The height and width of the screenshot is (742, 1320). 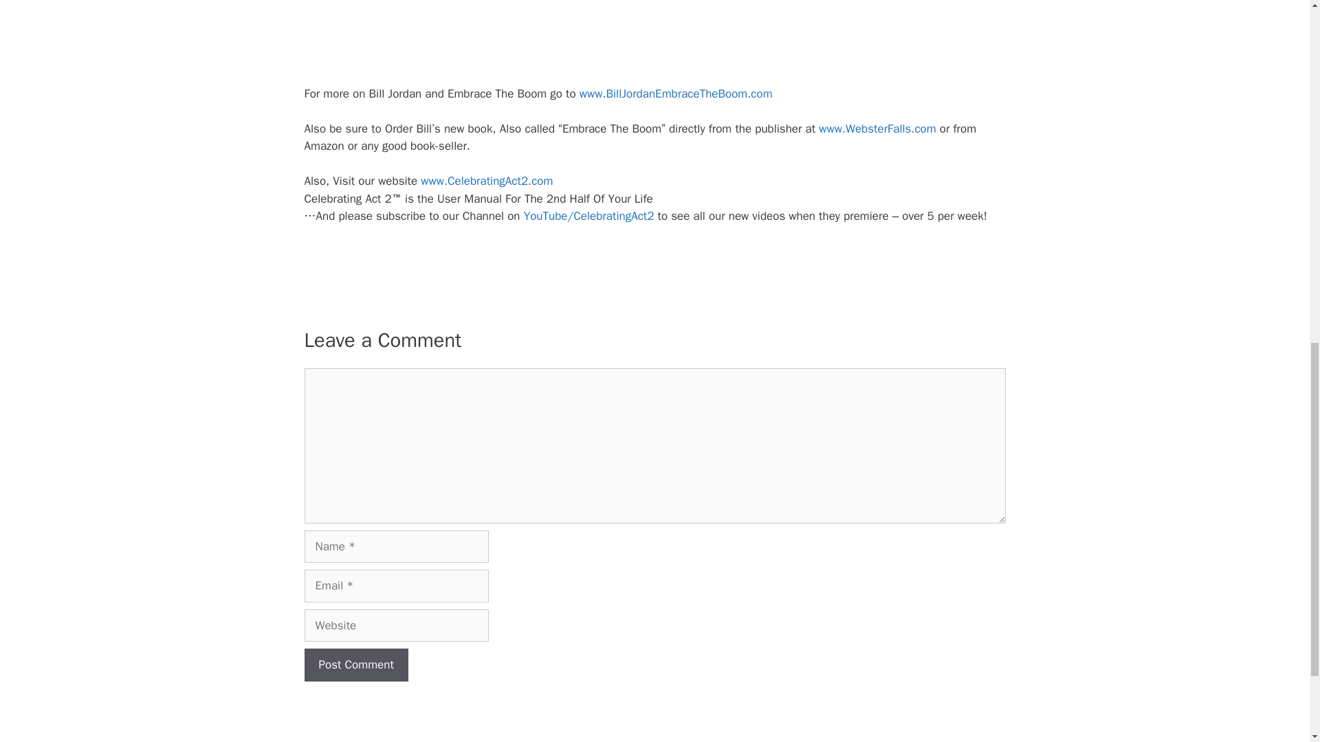 What do you see at coordinates (1275, 652) in the screenshot?
I see `Scroll back to top` at bounding box center [1275, 652].